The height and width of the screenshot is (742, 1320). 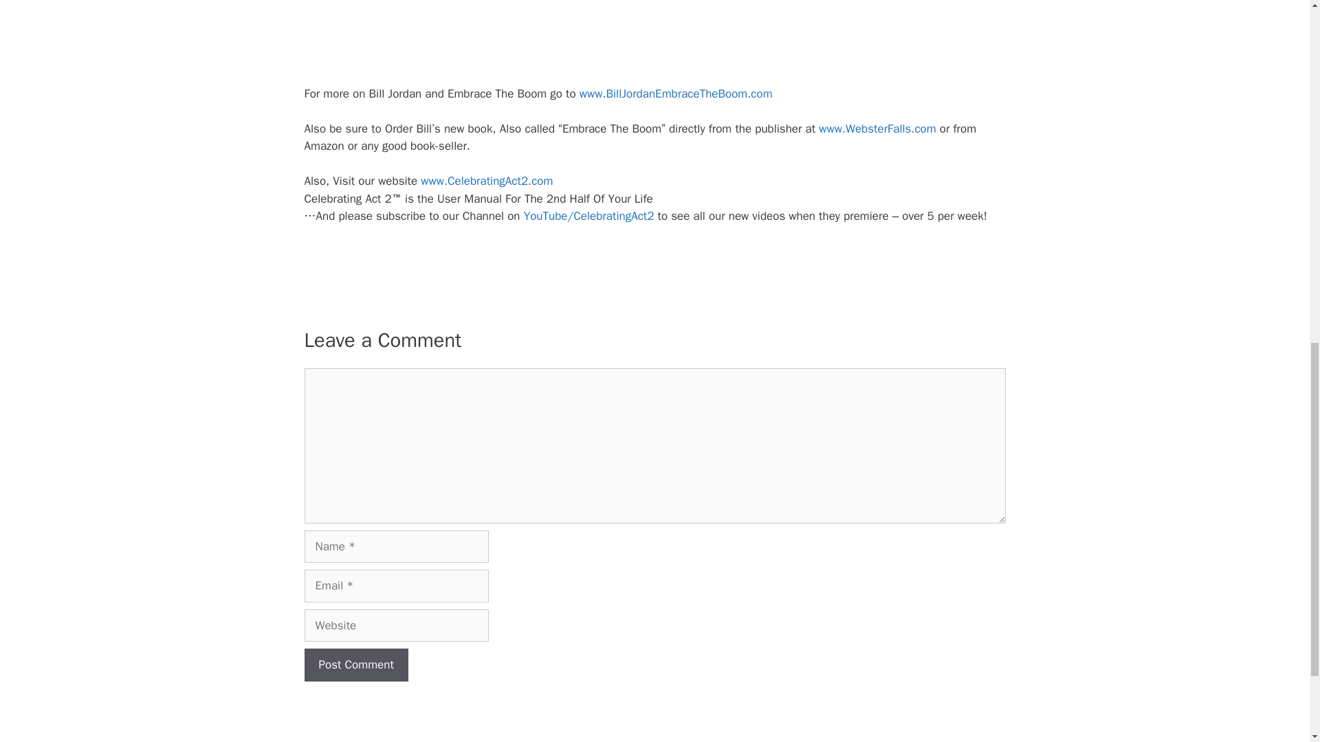 What do you see at coordinates (1275, 652) in the screenshot?
I see `Scroll back to top` at bounding box center [1275, 652].